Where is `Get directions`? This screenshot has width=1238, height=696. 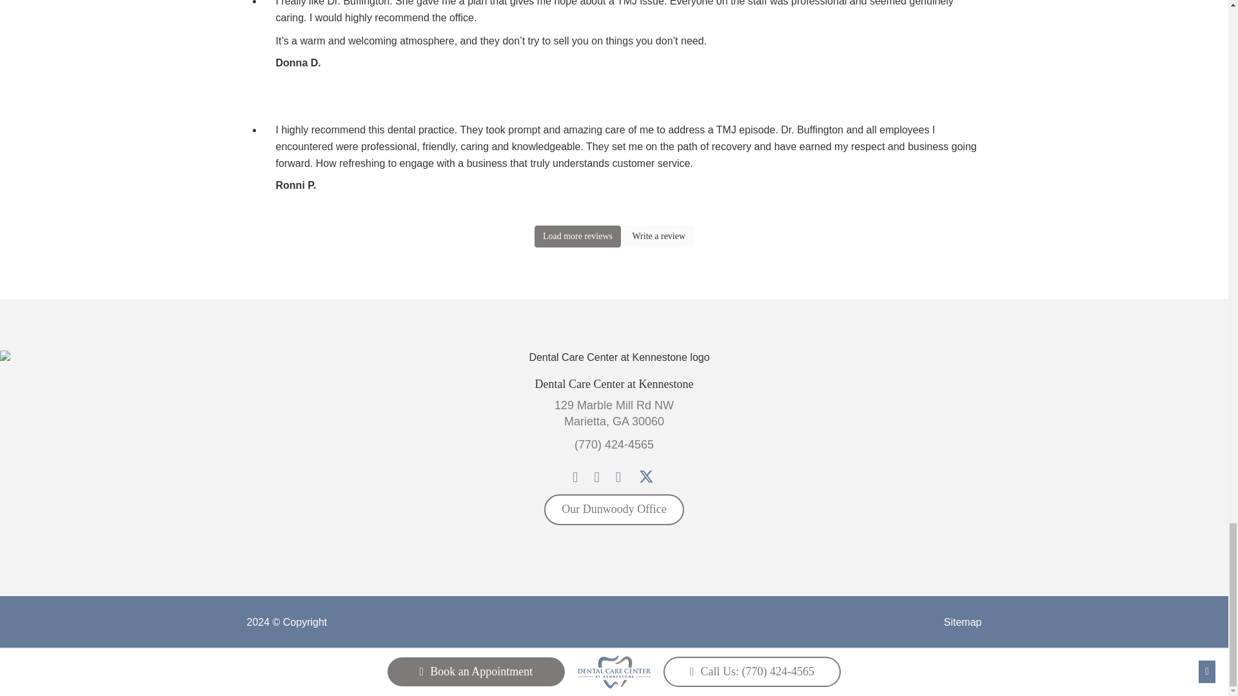 Get directions is located at coordinates (614, 414).